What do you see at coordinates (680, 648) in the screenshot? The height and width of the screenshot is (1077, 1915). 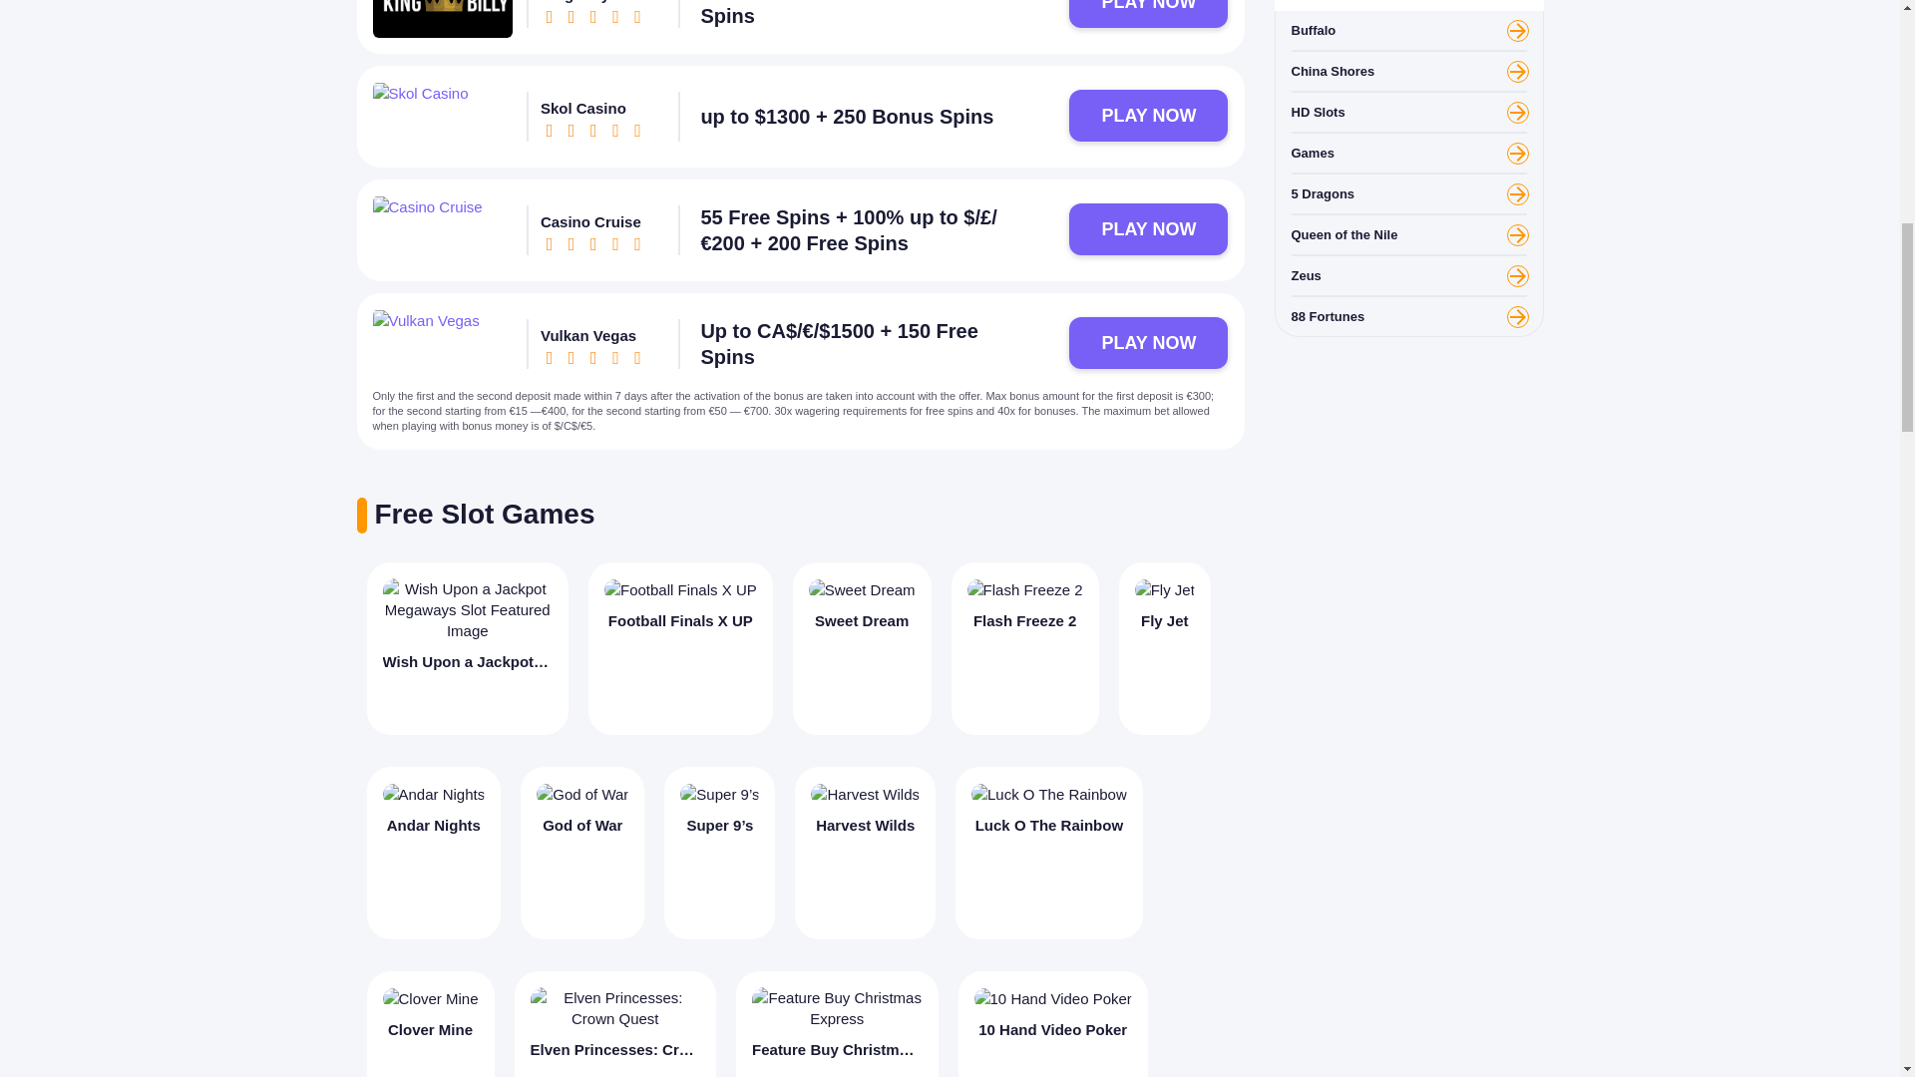 I see `Football Finals X UP` at bounding box center [680, 648].